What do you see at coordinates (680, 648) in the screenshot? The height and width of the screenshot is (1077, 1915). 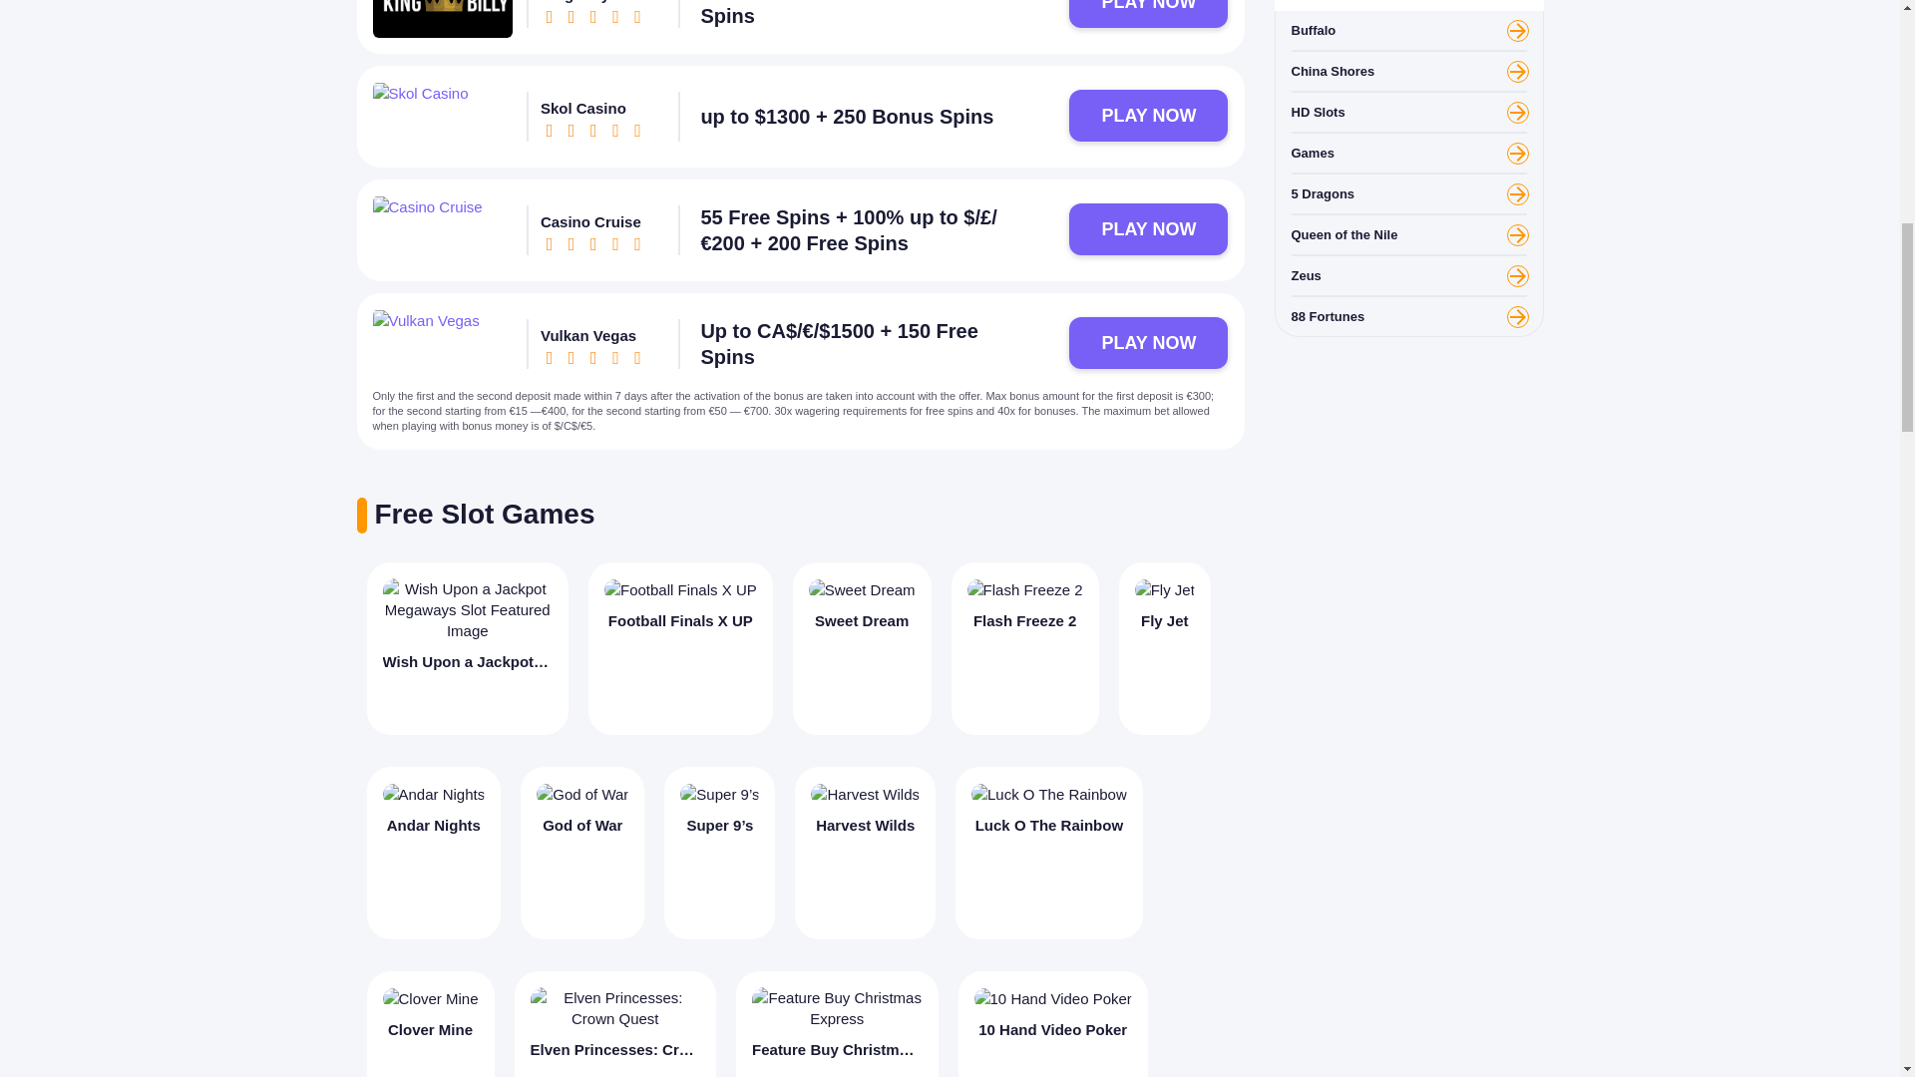 I see `Football Finals X UP` at bounding box center [680, 648].